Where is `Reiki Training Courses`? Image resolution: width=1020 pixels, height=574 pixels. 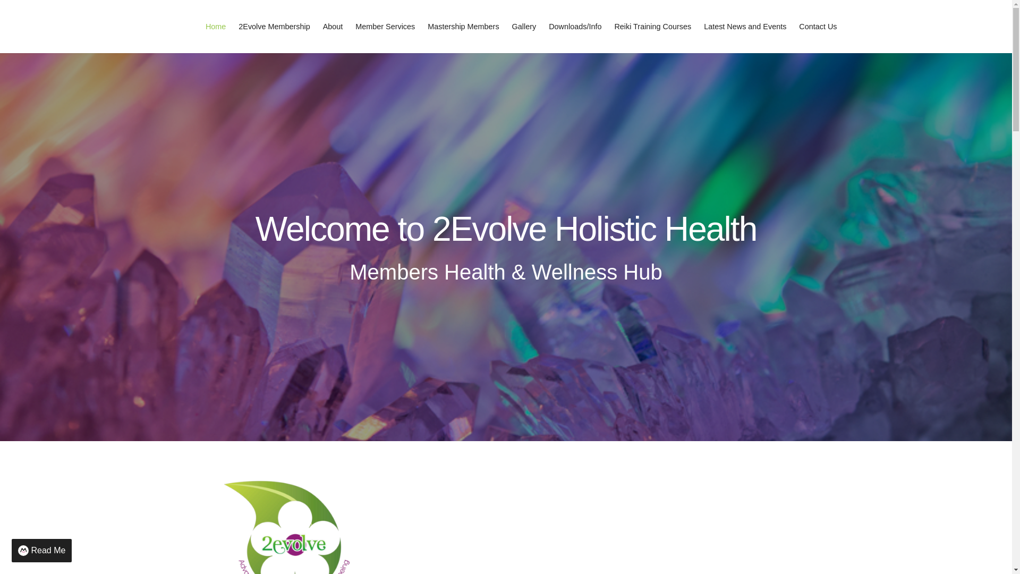 Reiki Training Courses is located at coordinates (652, 27).